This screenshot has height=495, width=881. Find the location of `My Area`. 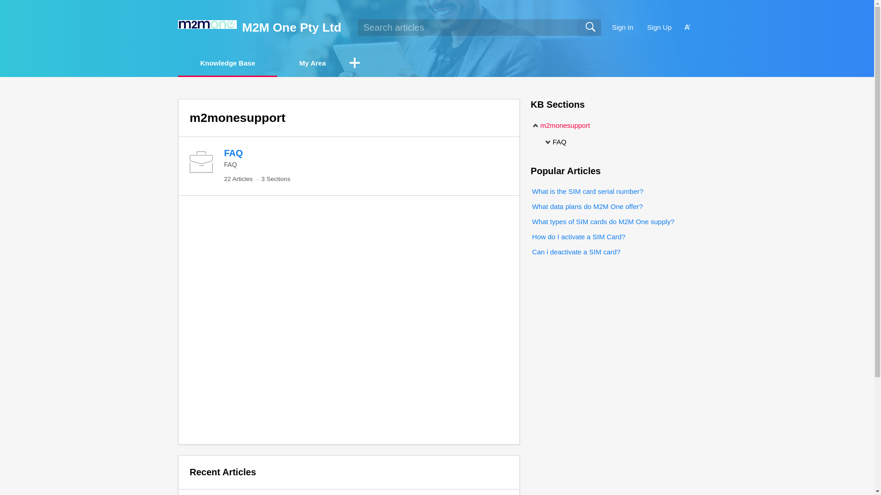

My Area is located at coordinates (312, 63).